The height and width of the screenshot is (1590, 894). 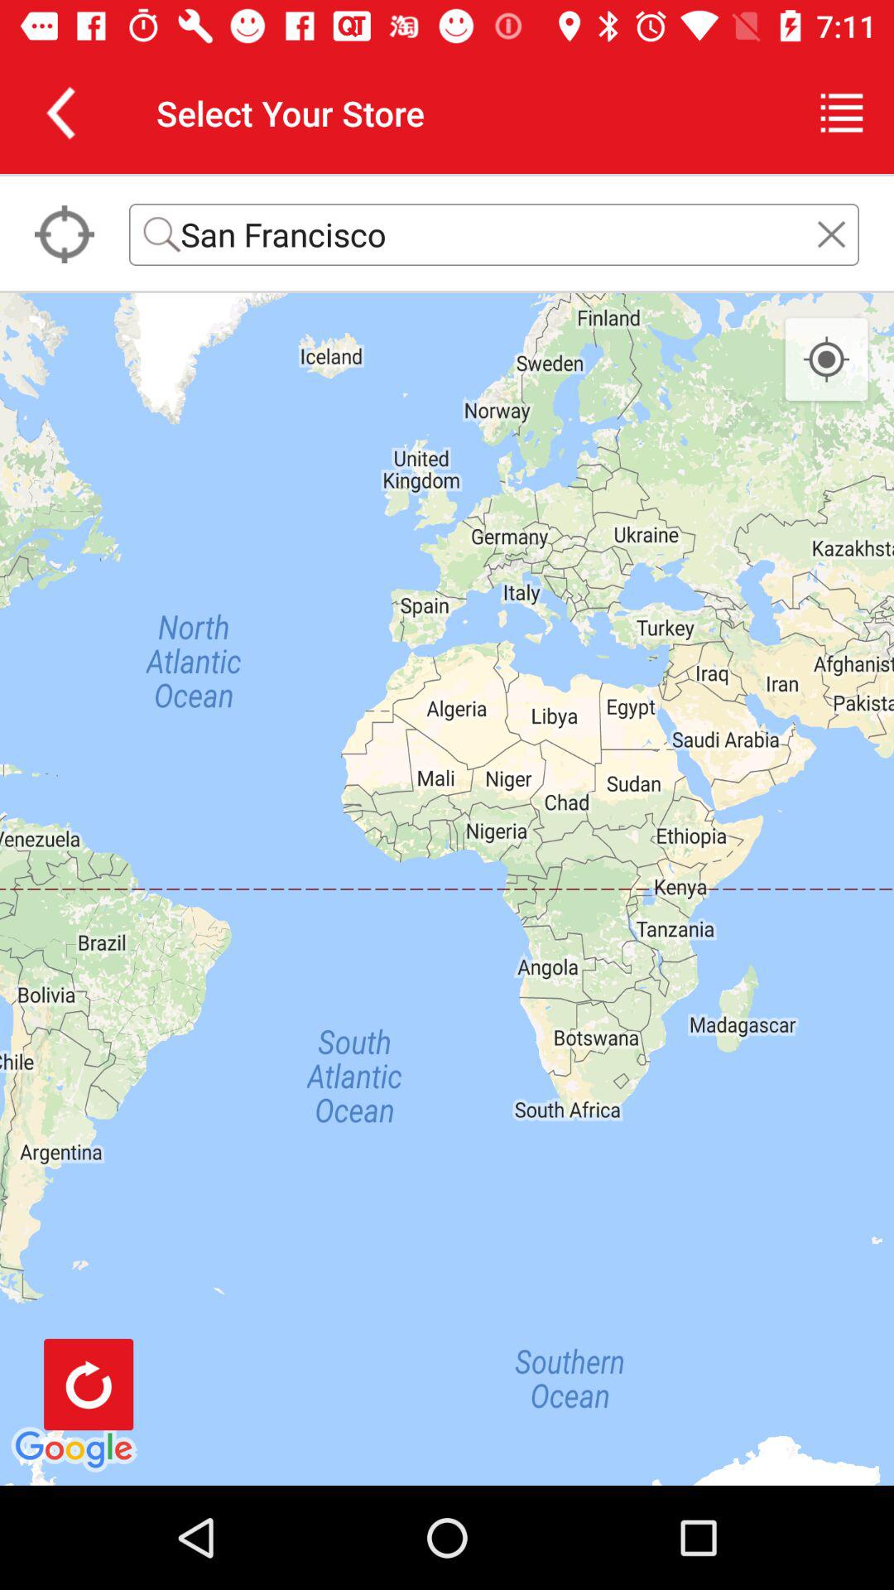 What do you see at coordinates (494, 234) in the screenshot?
I see `launch the san francisco icon` at bounding box center [494, 234].